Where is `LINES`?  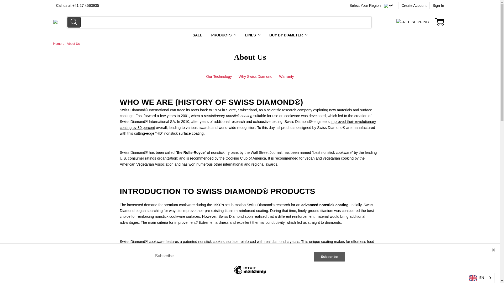
LINES is located at coordinates (253, 35).